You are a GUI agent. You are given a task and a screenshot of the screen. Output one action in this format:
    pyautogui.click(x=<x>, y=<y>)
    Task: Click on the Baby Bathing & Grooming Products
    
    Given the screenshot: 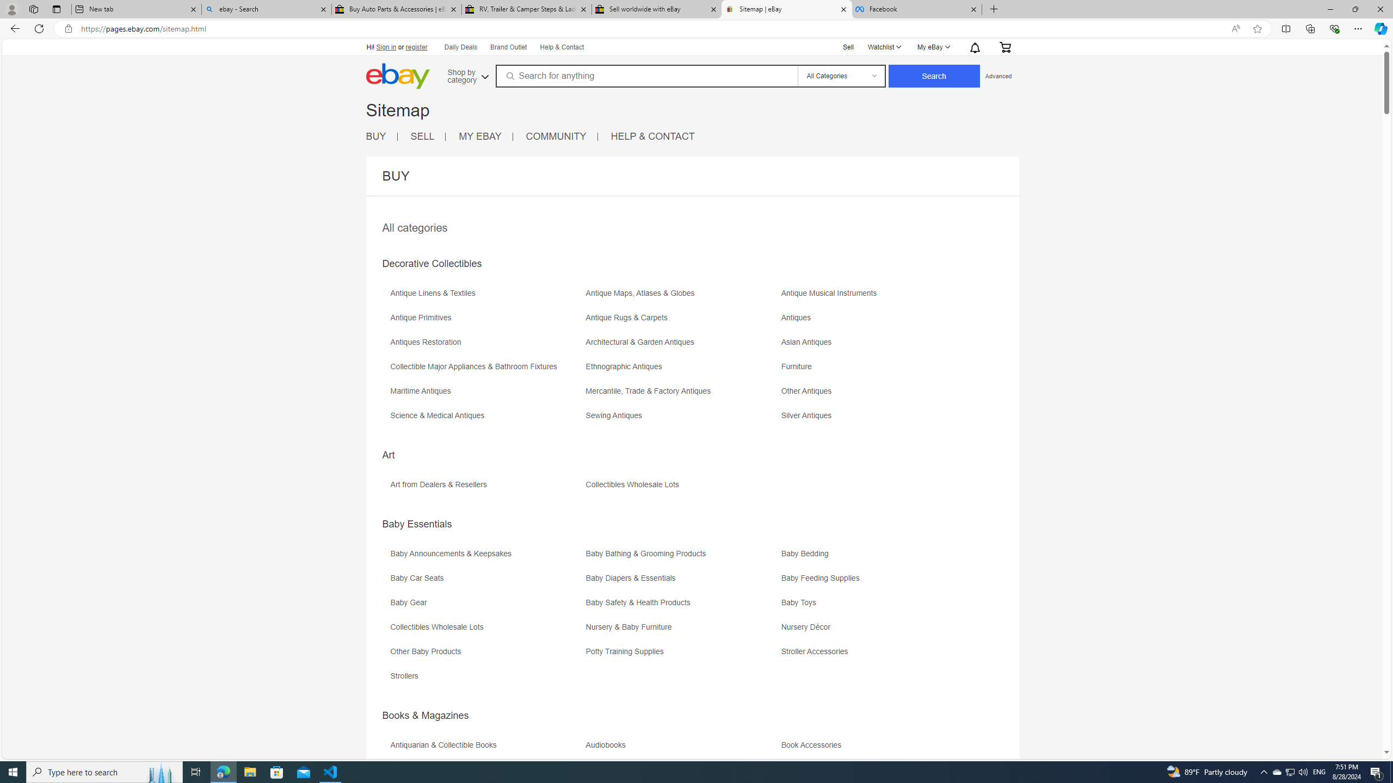 What is the action you would take?
    pyautogui.click(x=649, y=554)
    